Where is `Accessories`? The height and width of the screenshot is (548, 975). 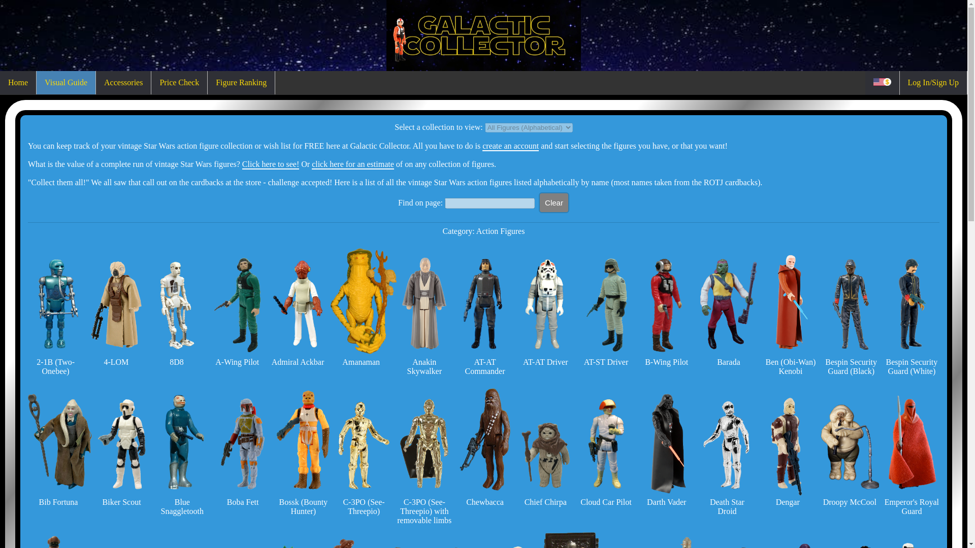
Accessories is located at coordinates (123, 82).